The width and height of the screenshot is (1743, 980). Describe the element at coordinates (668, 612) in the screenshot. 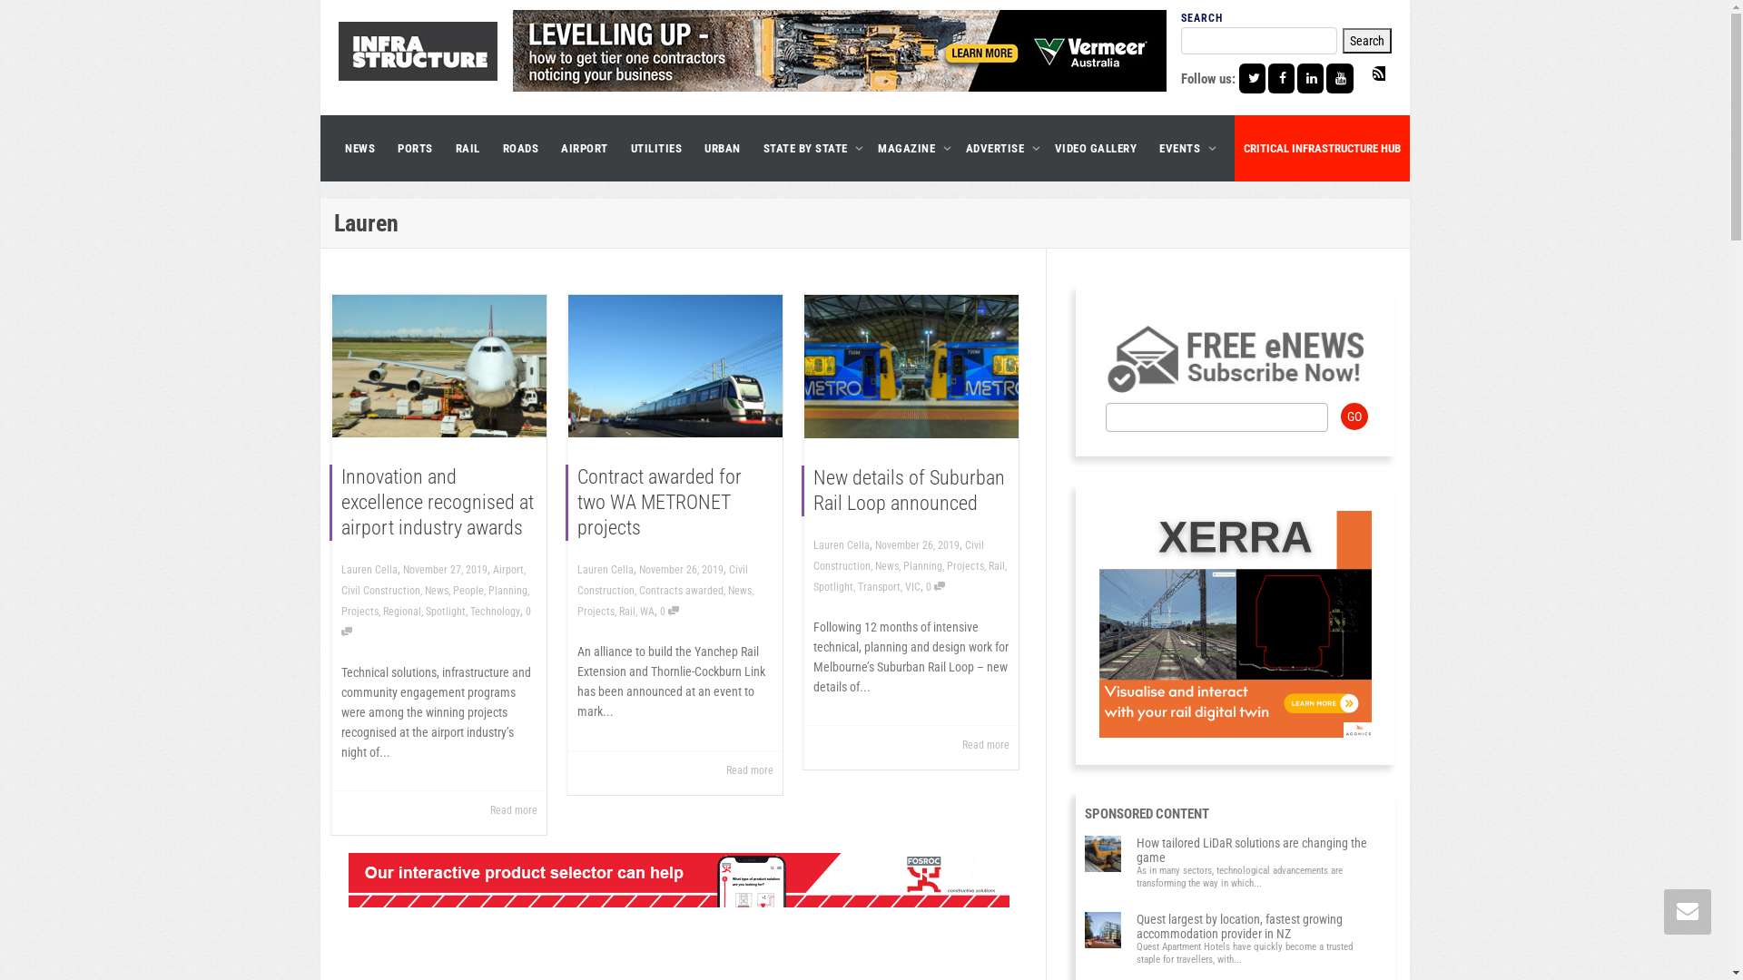

I see `0` at that location.